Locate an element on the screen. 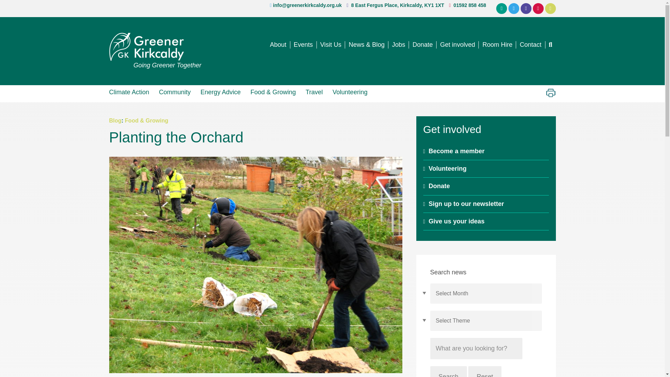 The width and height of the screenshot is (670, 377). Contact is located at coordinates (530, 45).